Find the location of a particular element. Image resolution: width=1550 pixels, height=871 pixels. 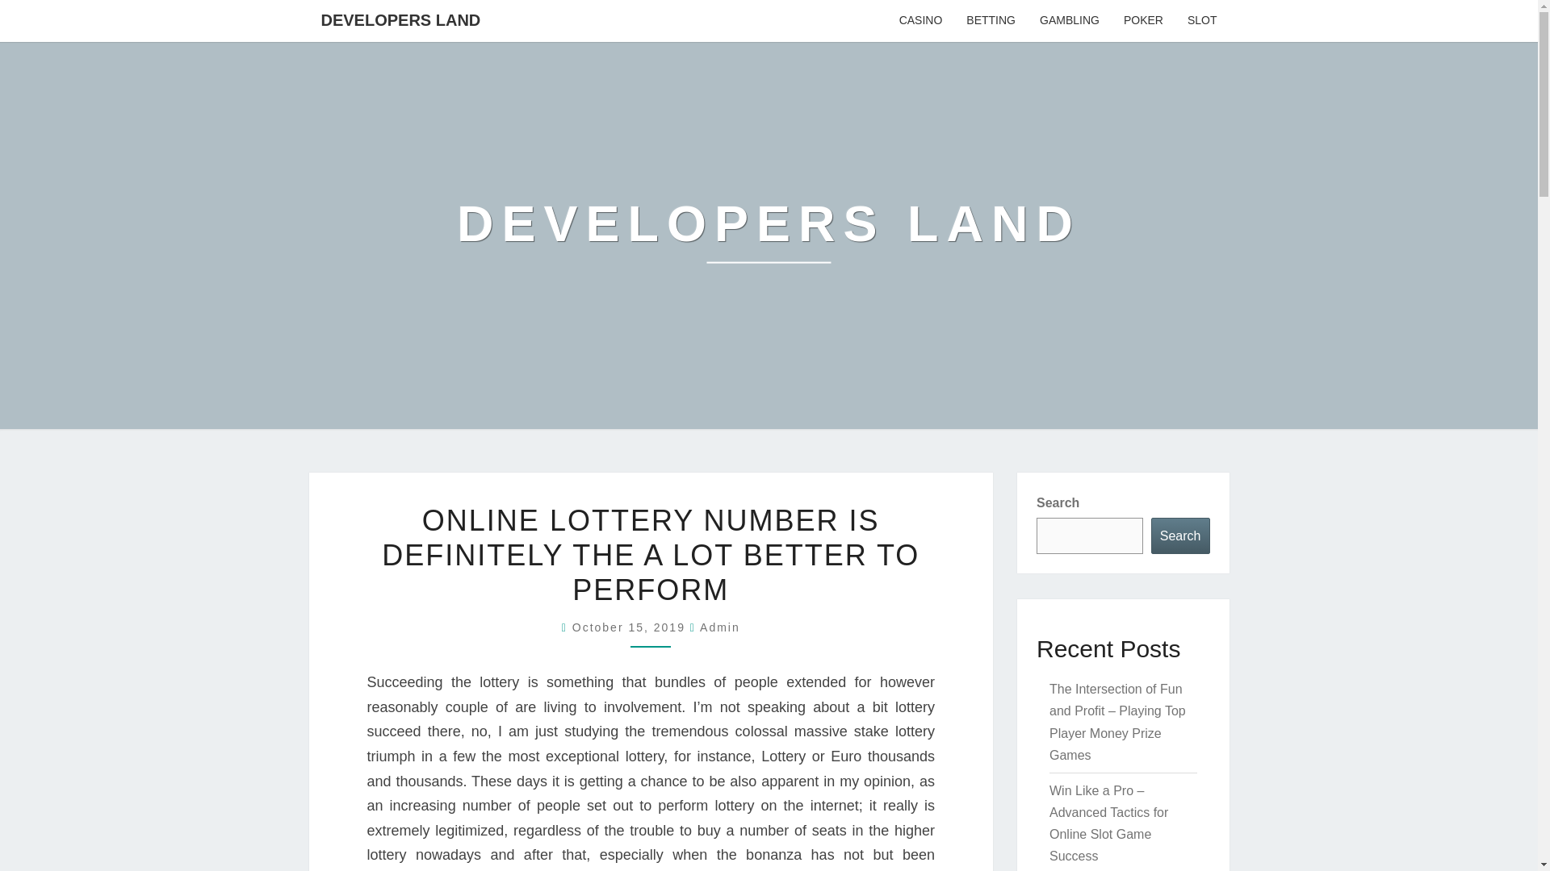

Developers Land is located at coordinates (769, 235).